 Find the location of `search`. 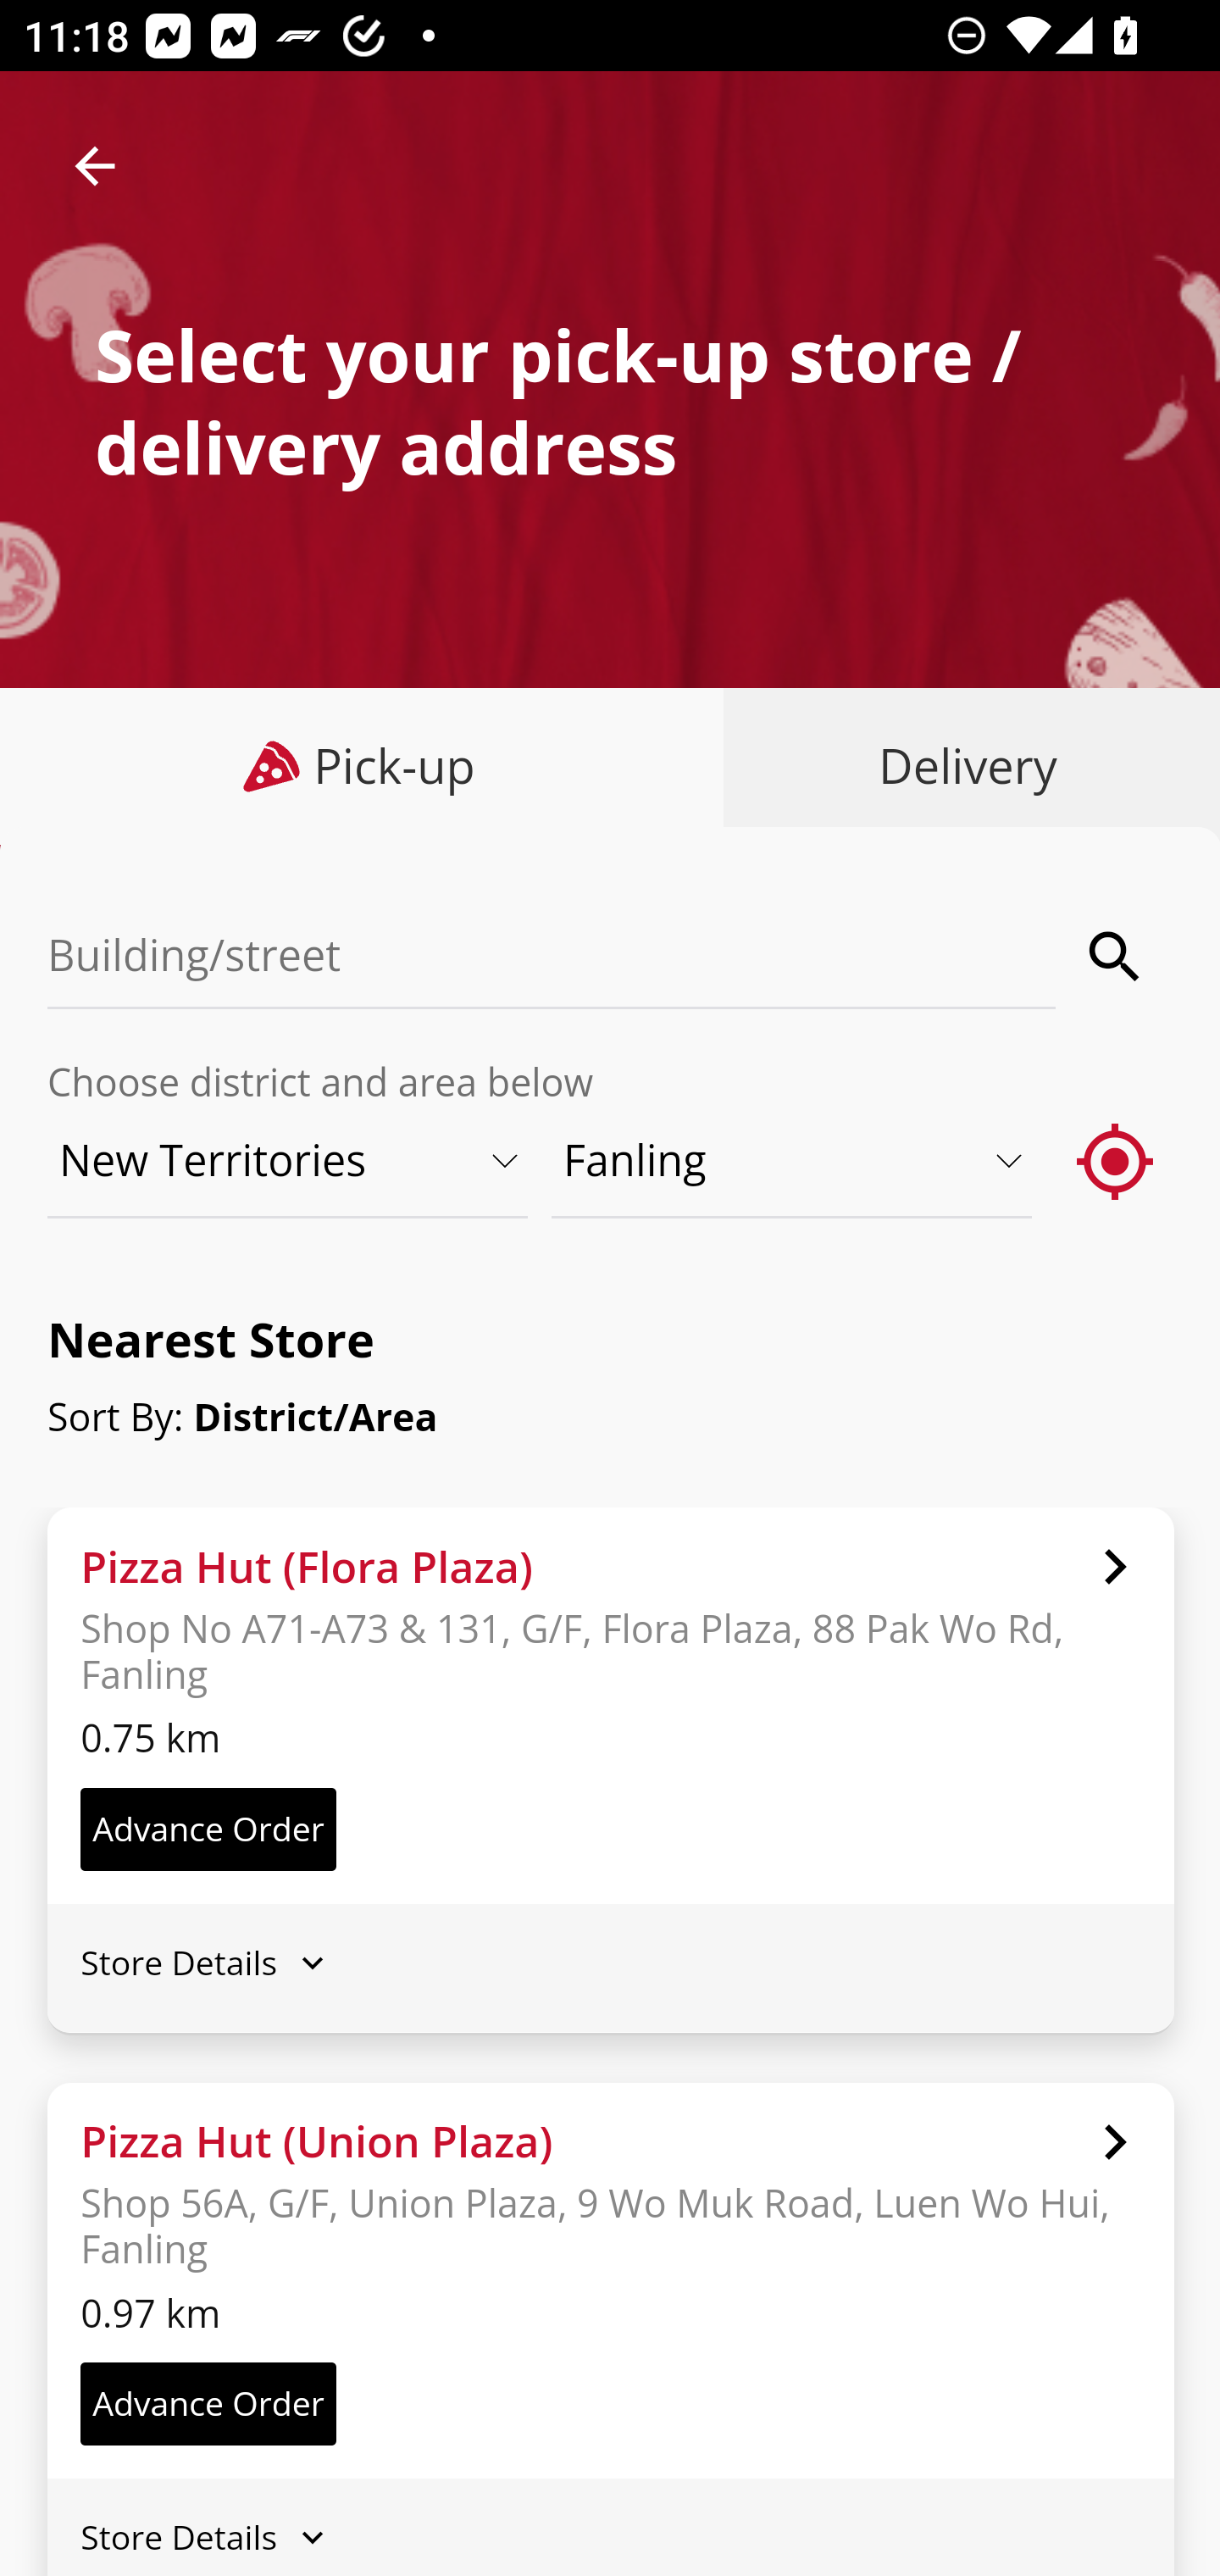

search is located at coordinates (1116, 956).